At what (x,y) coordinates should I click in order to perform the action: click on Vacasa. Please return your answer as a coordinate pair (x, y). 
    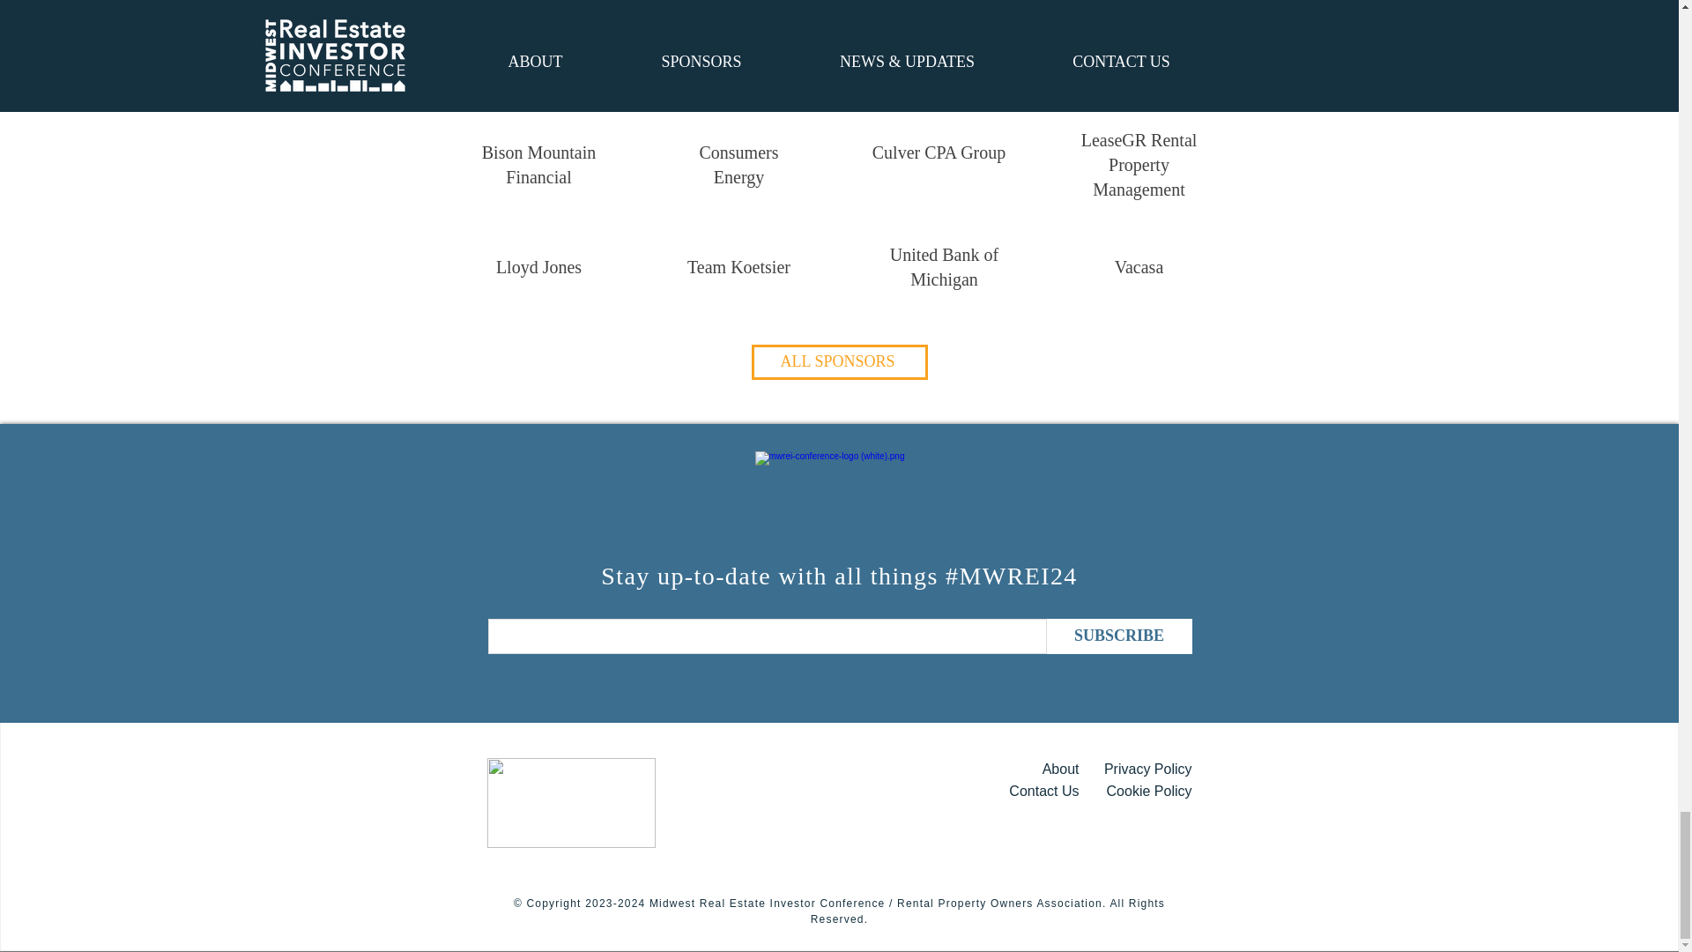
    Looking at the image, I should click on (1139, 266).